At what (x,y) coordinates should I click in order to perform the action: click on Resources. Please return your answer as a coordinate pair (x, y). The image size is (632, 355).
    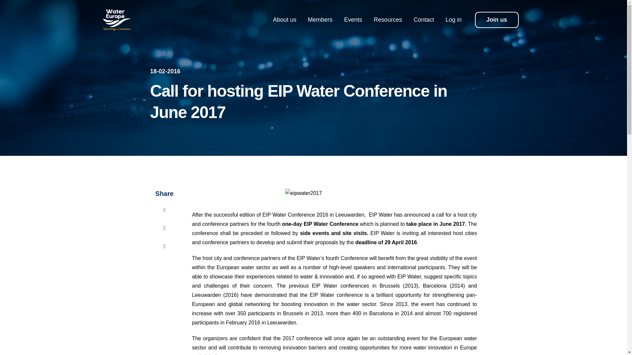
    Looking at the image, I should click on (388, 20).